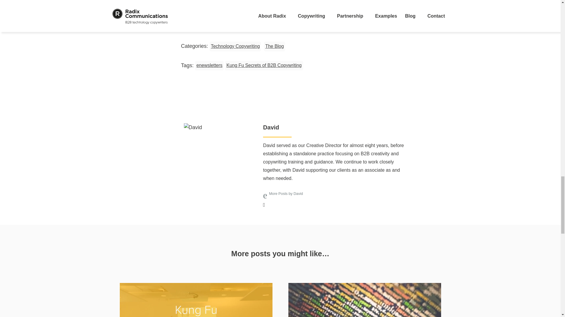  I want to click on Chat bots: the next big opportunity for copywriters?, so click(365, 300).